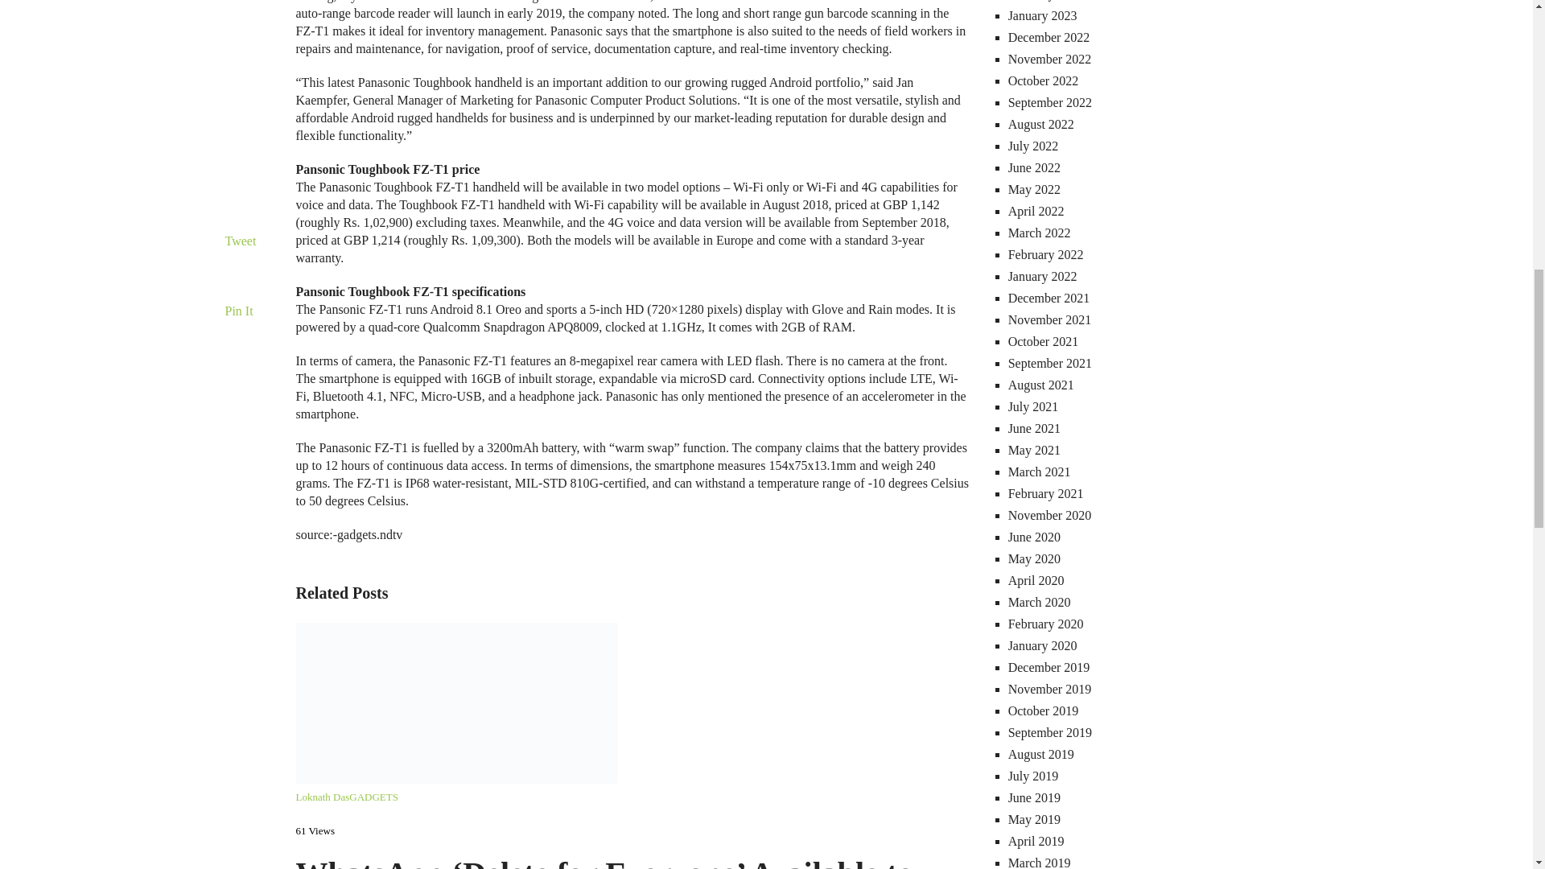 Image resolution: width=1545 pixels, height=869 pixels. I want to click on View all posts in Gadgets, so click(373, 797).